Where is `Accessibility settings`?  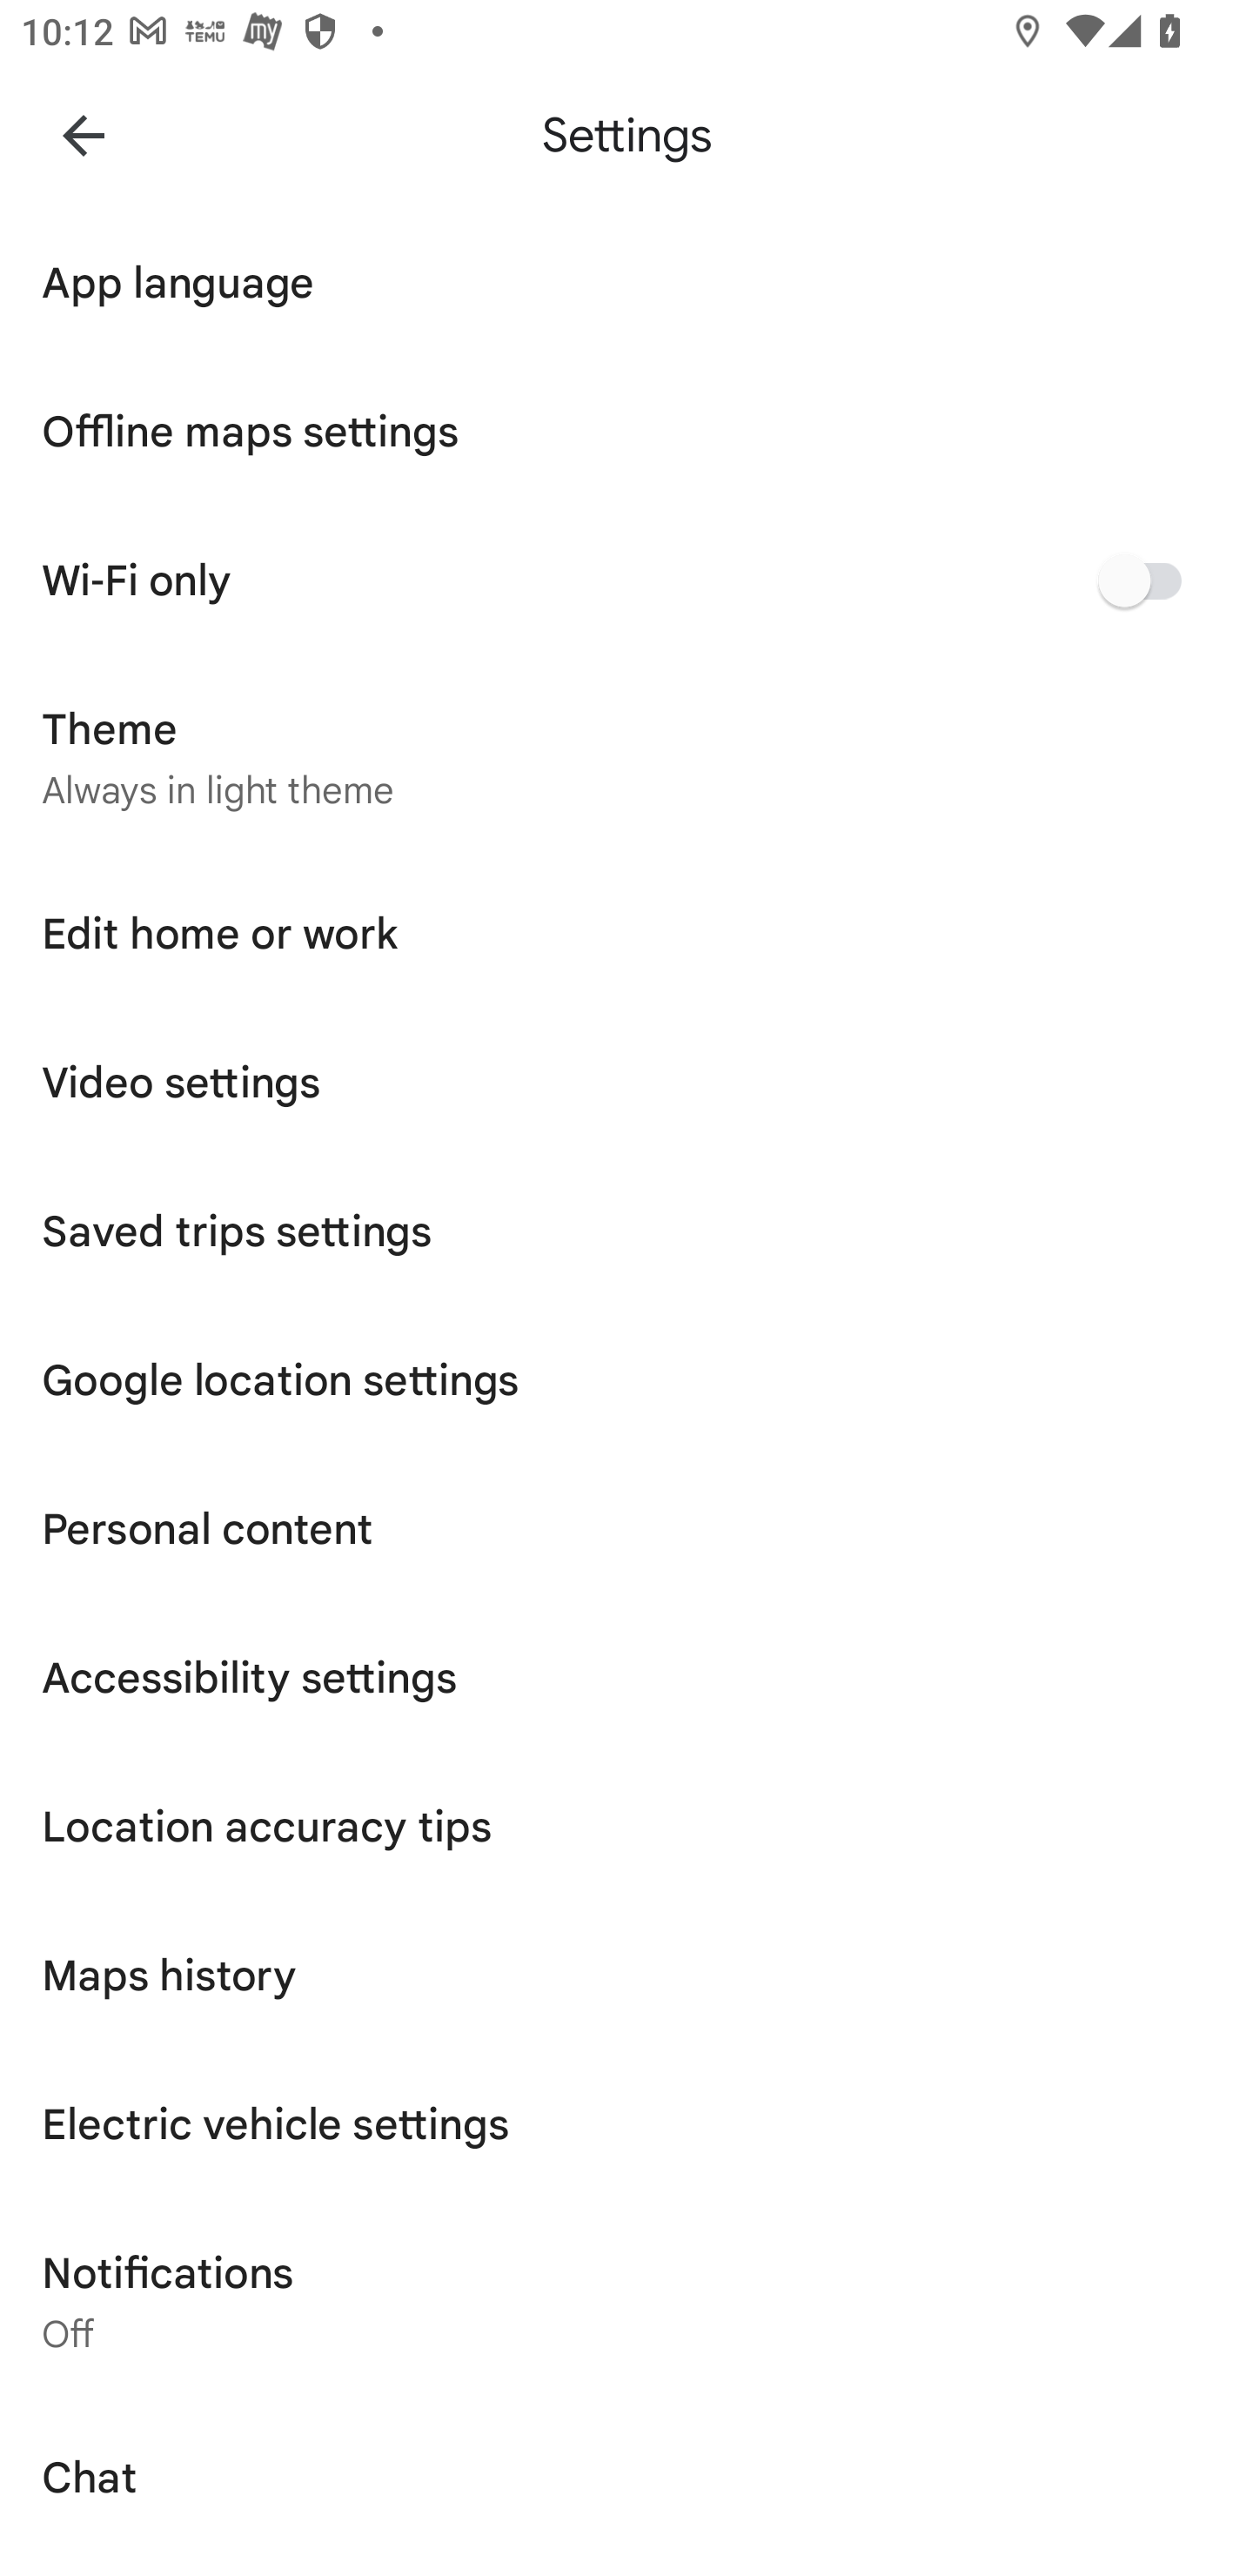
Accessibility settings is located at coordinates (626, 1678).